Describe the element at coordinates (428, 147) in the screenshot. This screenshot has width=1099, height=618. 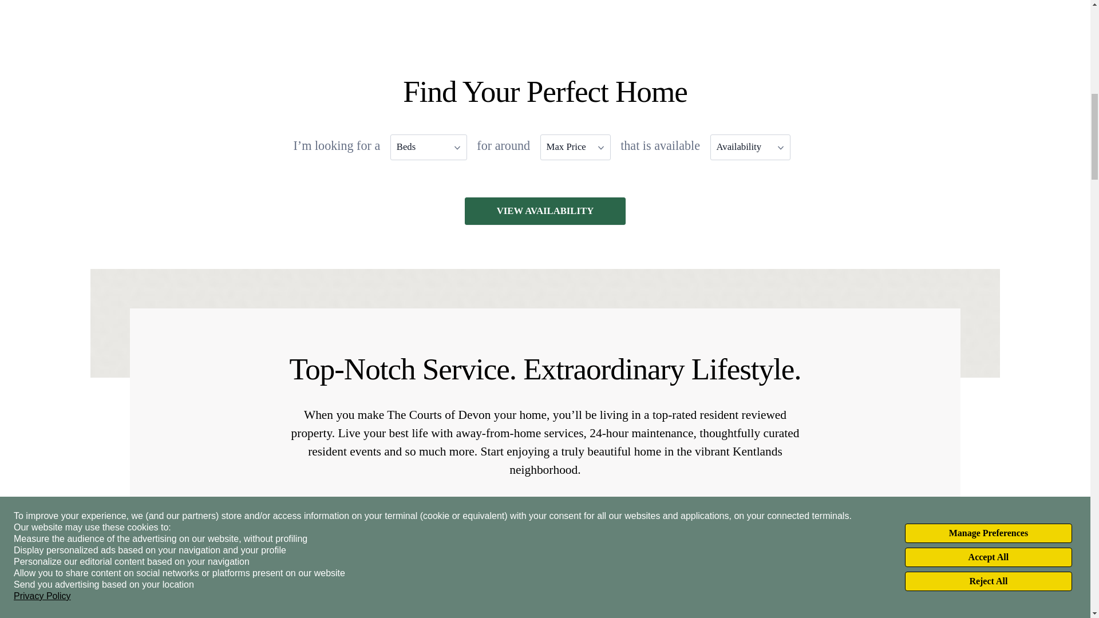
I see `Beds` at that location.